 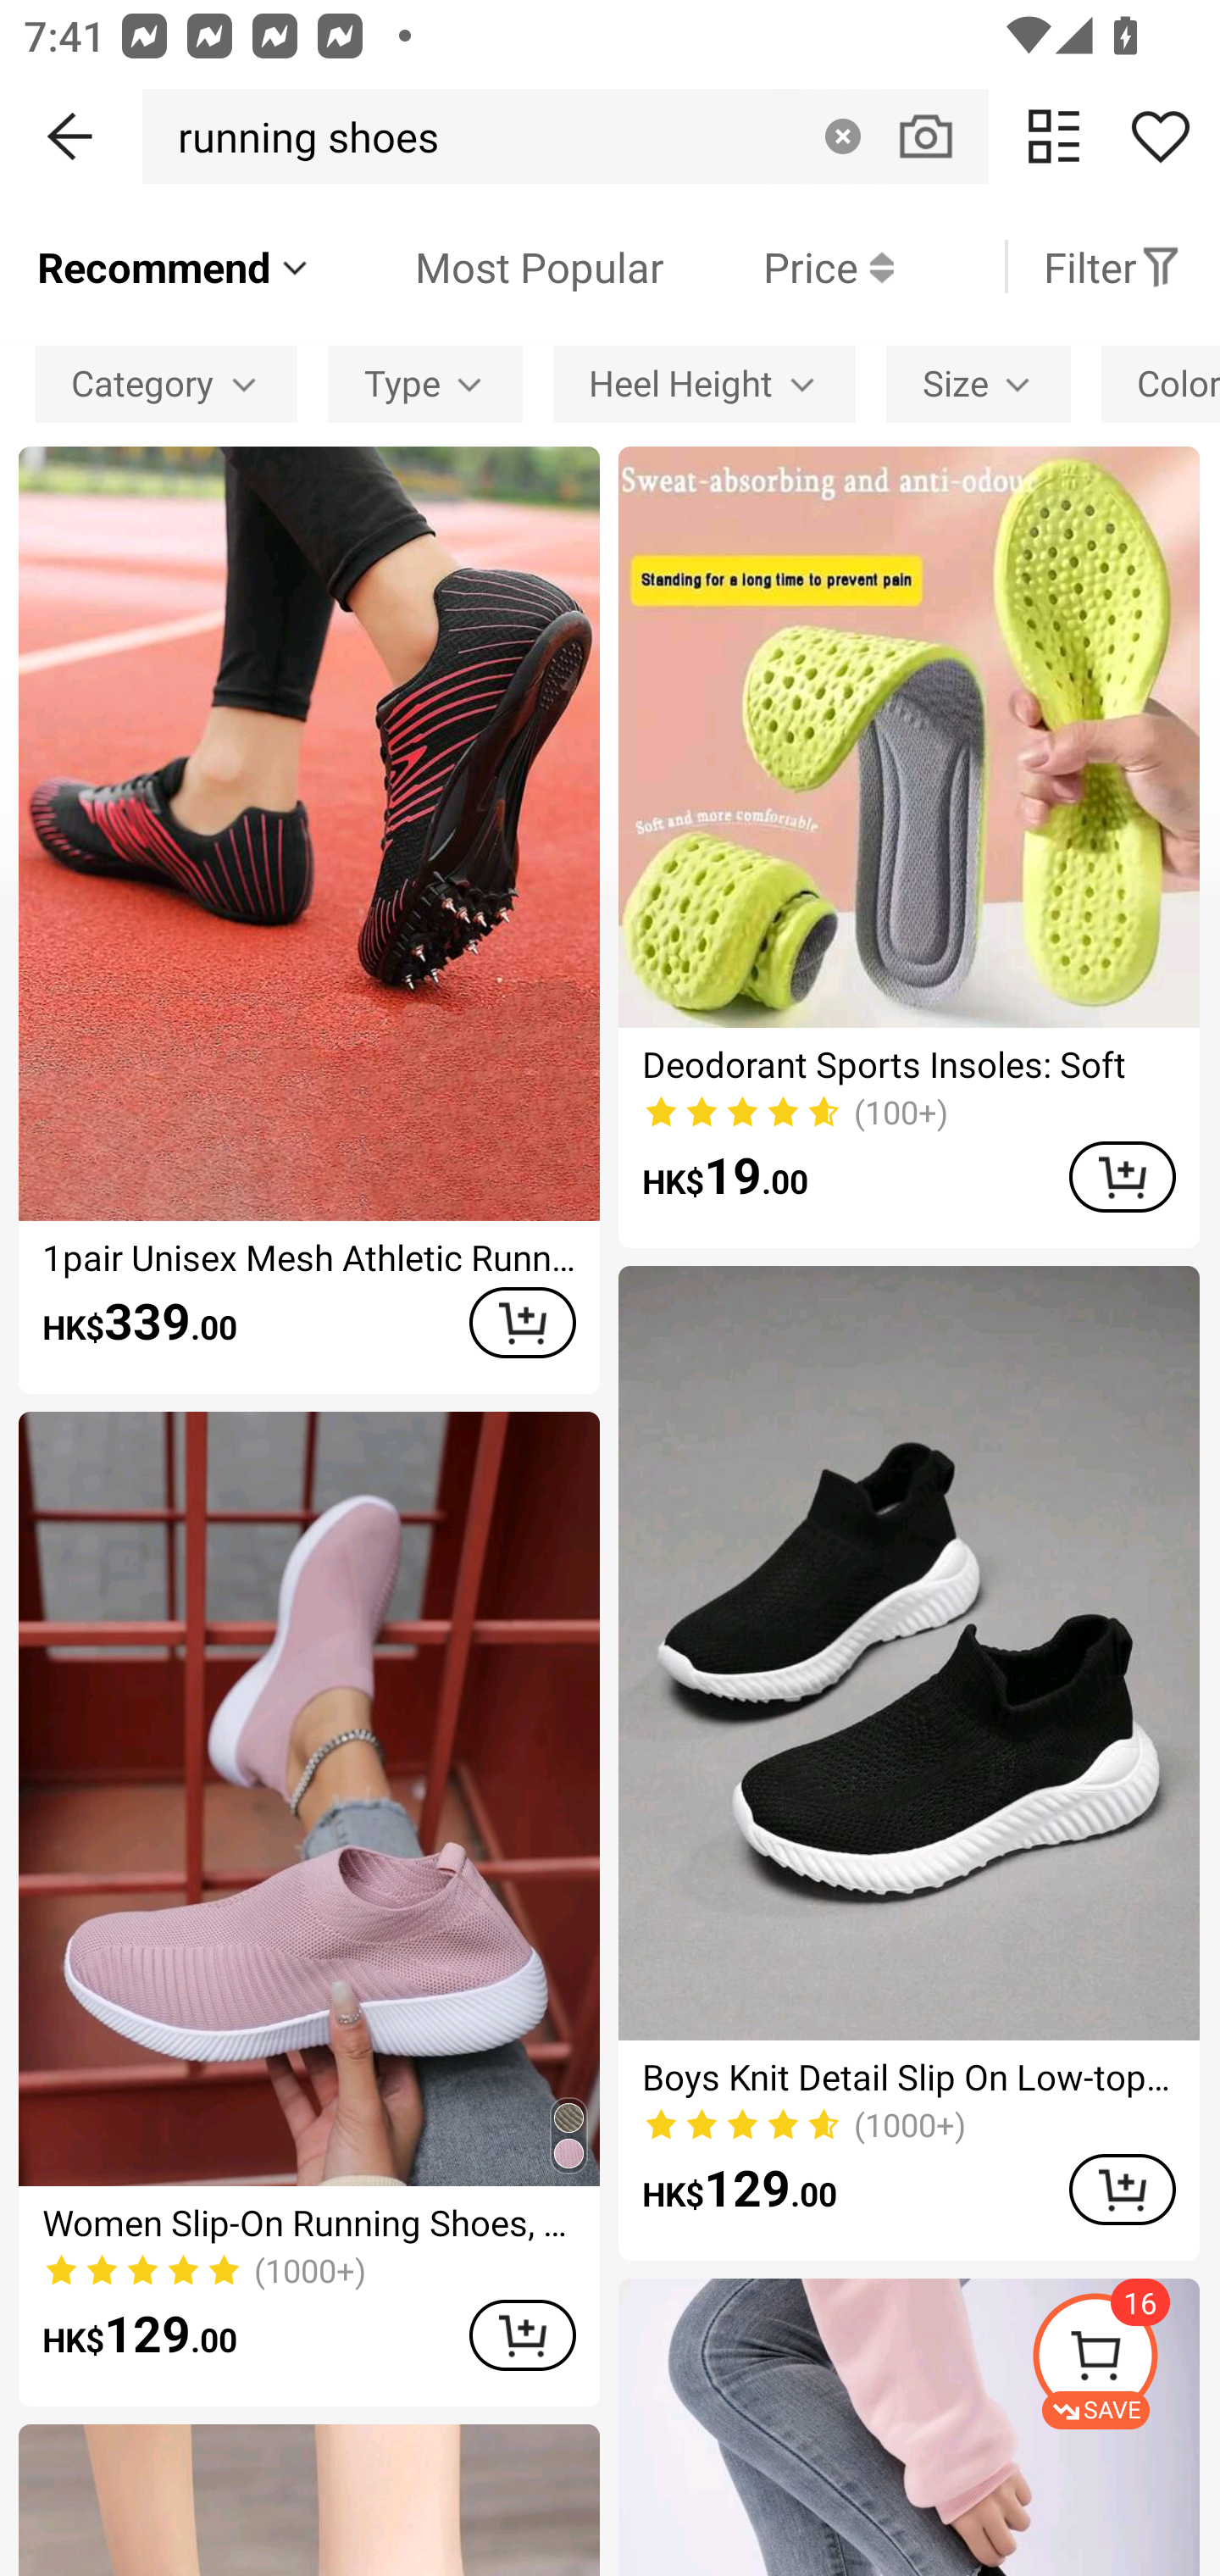 I want to click on Heel Height, so click(x=703, y=383).